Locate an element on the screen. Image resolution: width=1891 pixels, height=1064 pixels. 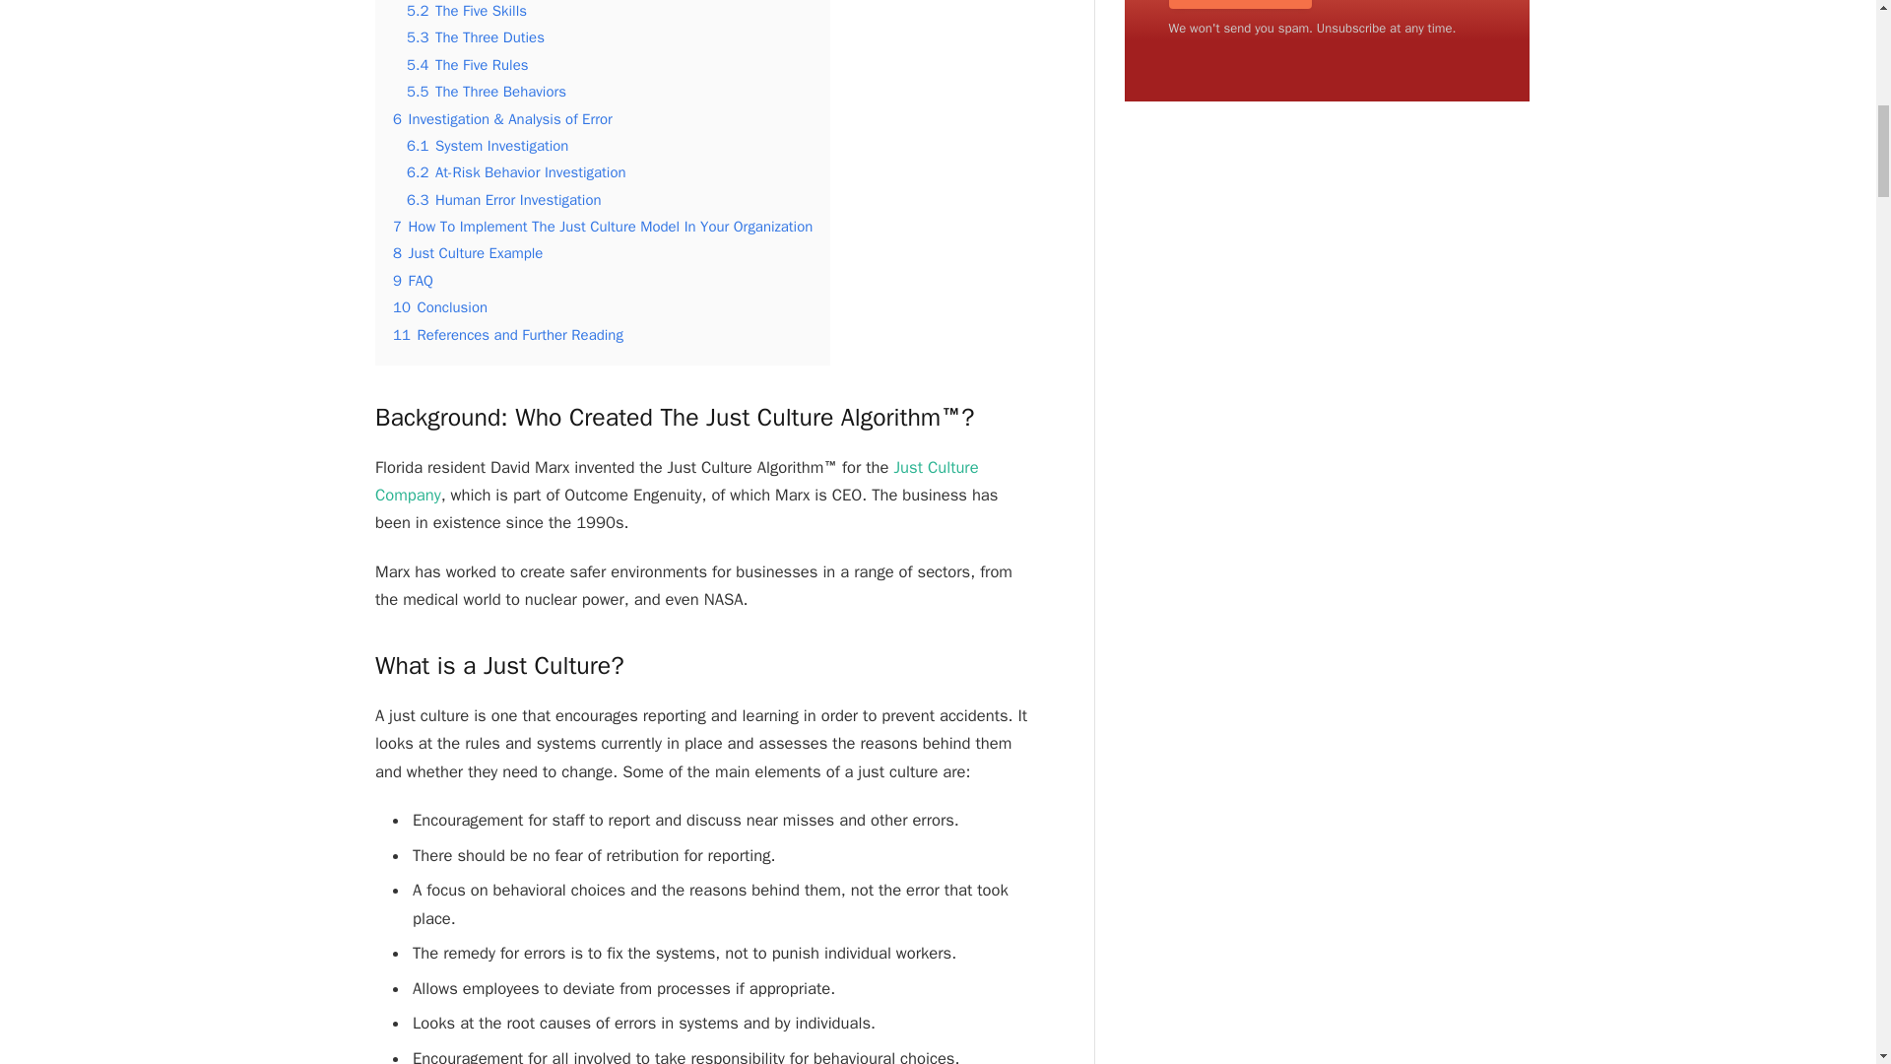
9 FAQ is located at coordinates (413, 280).